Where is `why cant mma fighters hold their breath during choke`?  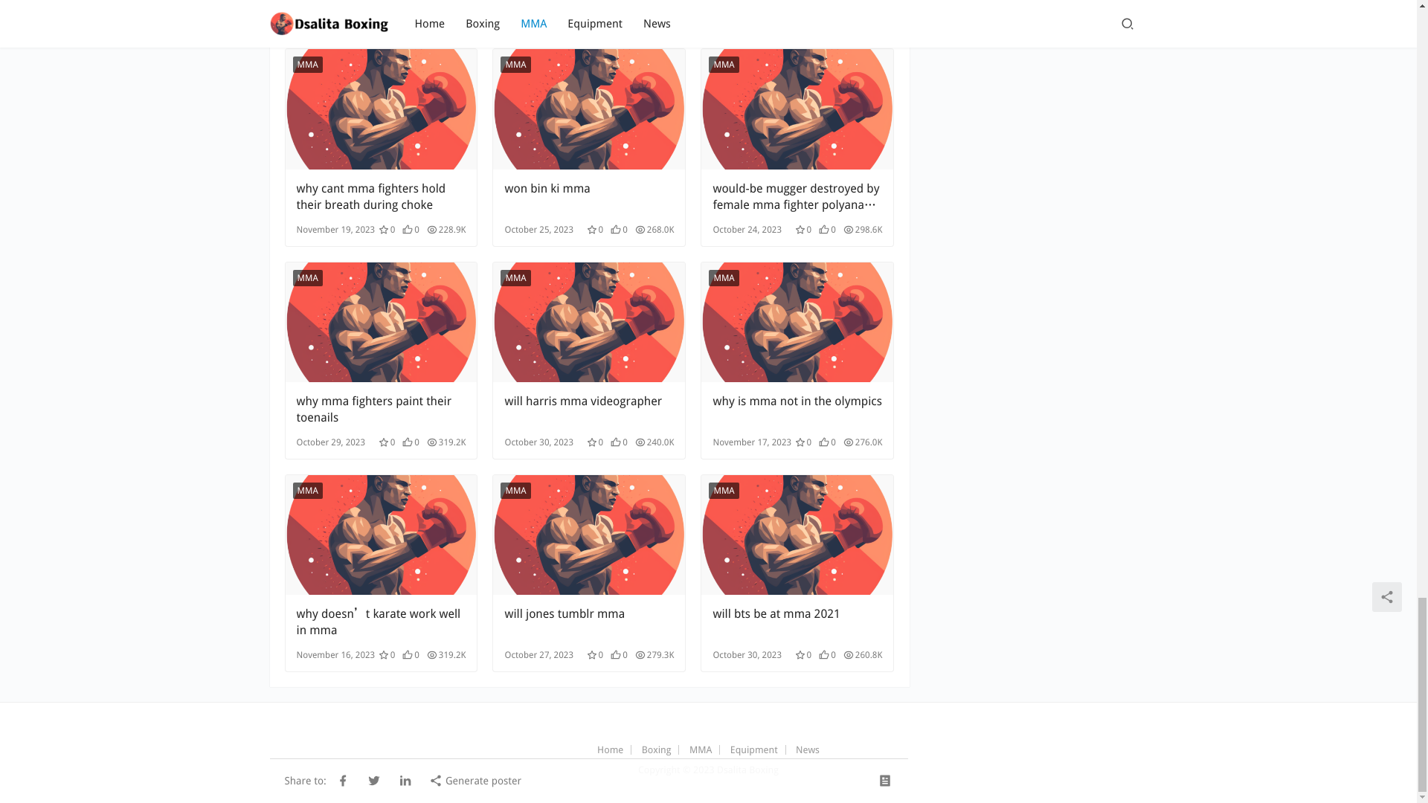
why cant mma fighters hold their breath during choke is located at coordinates (380, 197).